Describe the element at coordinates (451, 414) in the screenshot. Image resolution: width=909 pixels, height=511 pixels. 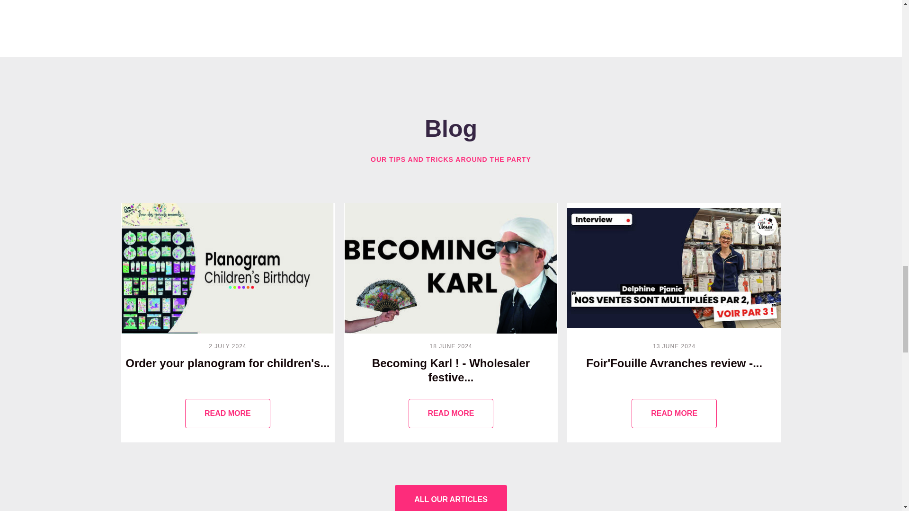
I see `Becoming Karl ! - Wholesaler festive...` at that location.